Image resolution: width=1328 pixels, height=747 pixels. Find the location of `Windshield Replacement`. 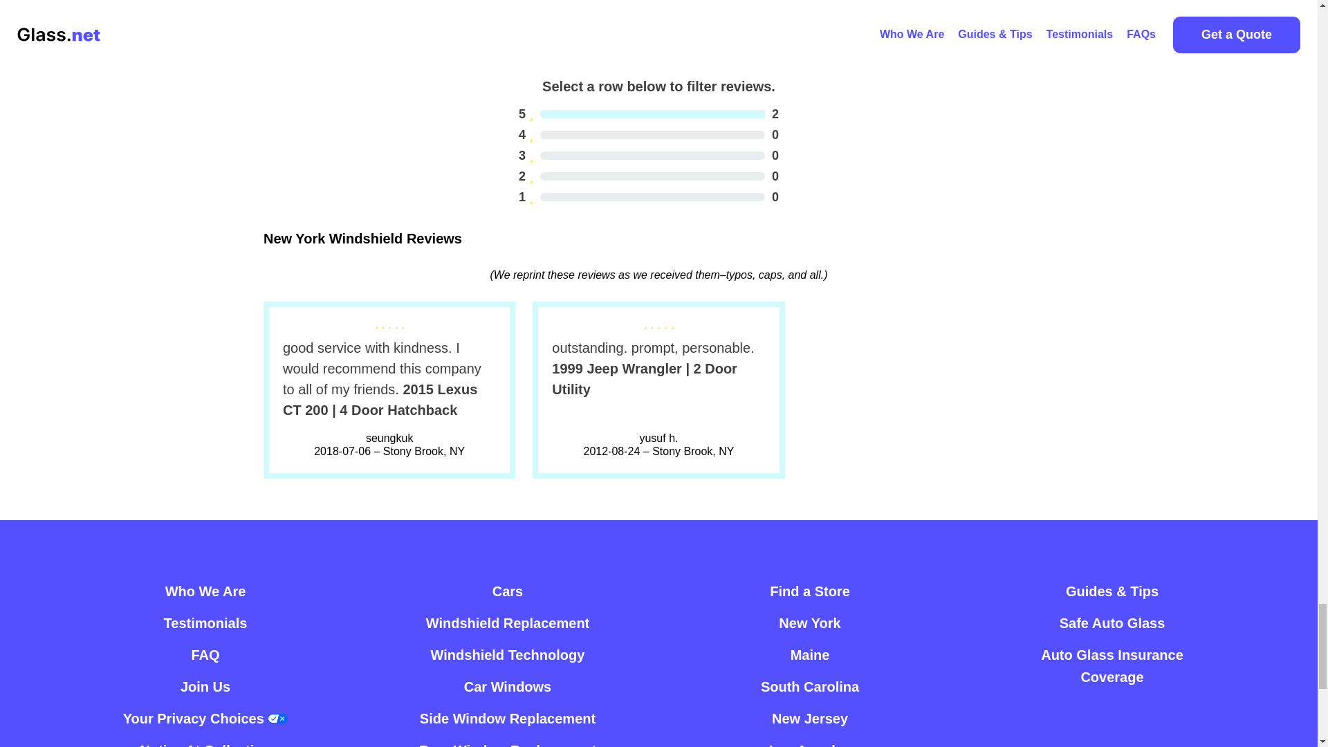

Windshield Replacement is located at coordinates (508, 591).